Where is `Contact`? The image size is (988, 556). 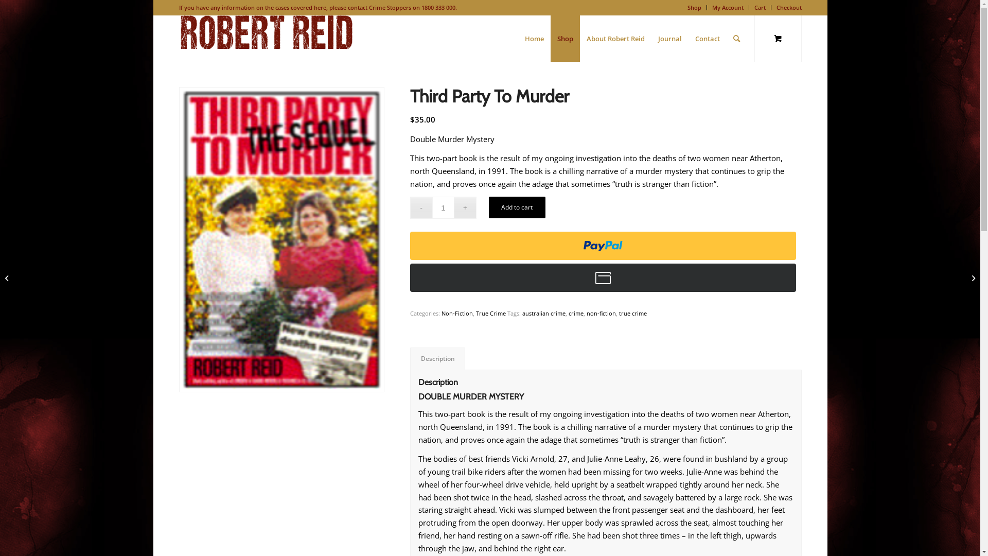 Contact is located at coordinates (708, 39).